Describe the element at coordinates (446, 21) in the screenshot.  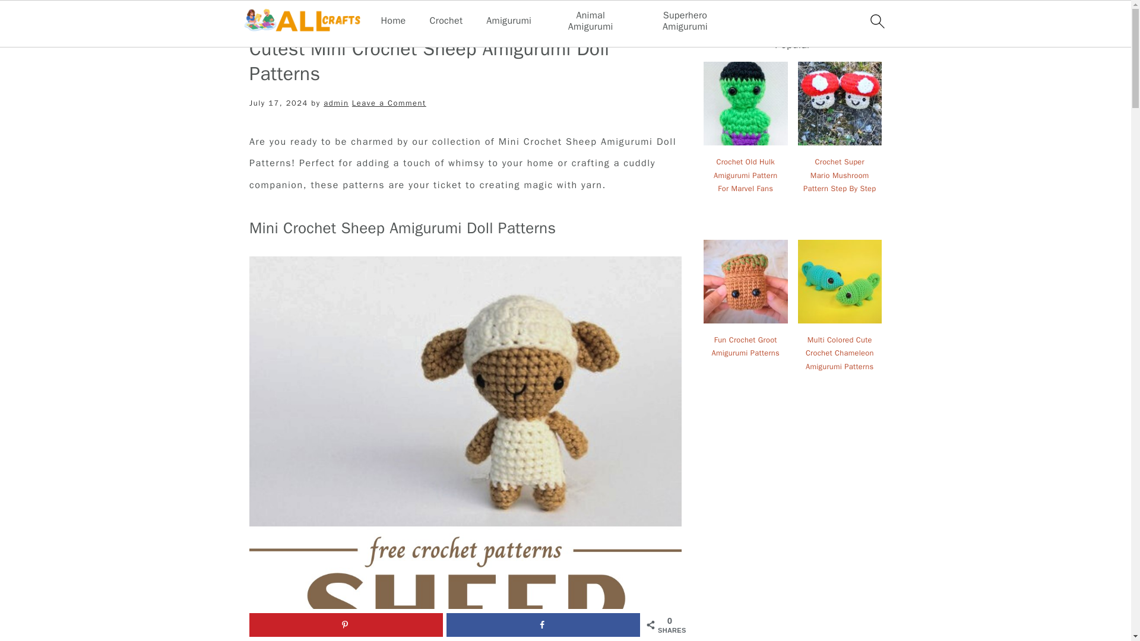
I see `Crochet` at that location.